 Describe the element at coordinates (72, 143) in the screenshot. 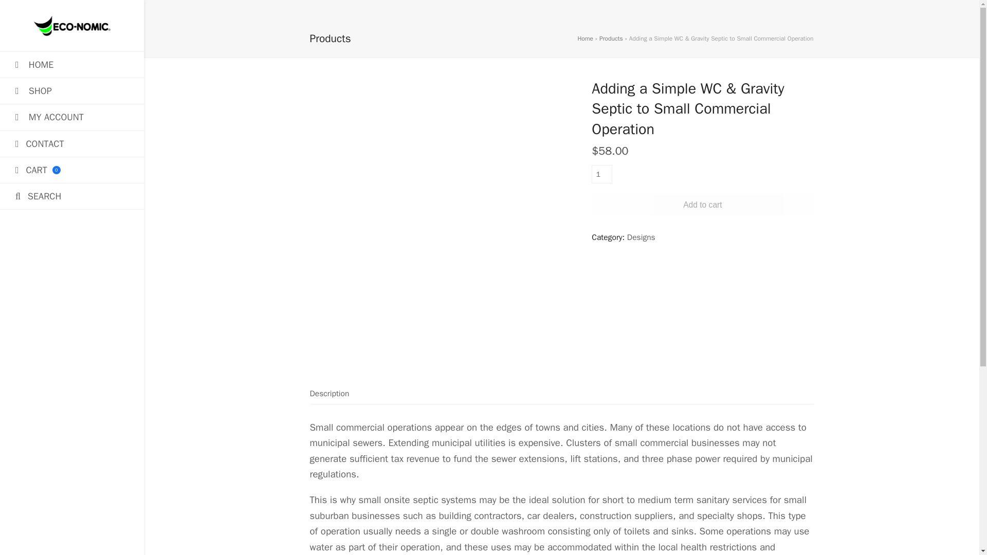

I see `CONTACT` at that location.